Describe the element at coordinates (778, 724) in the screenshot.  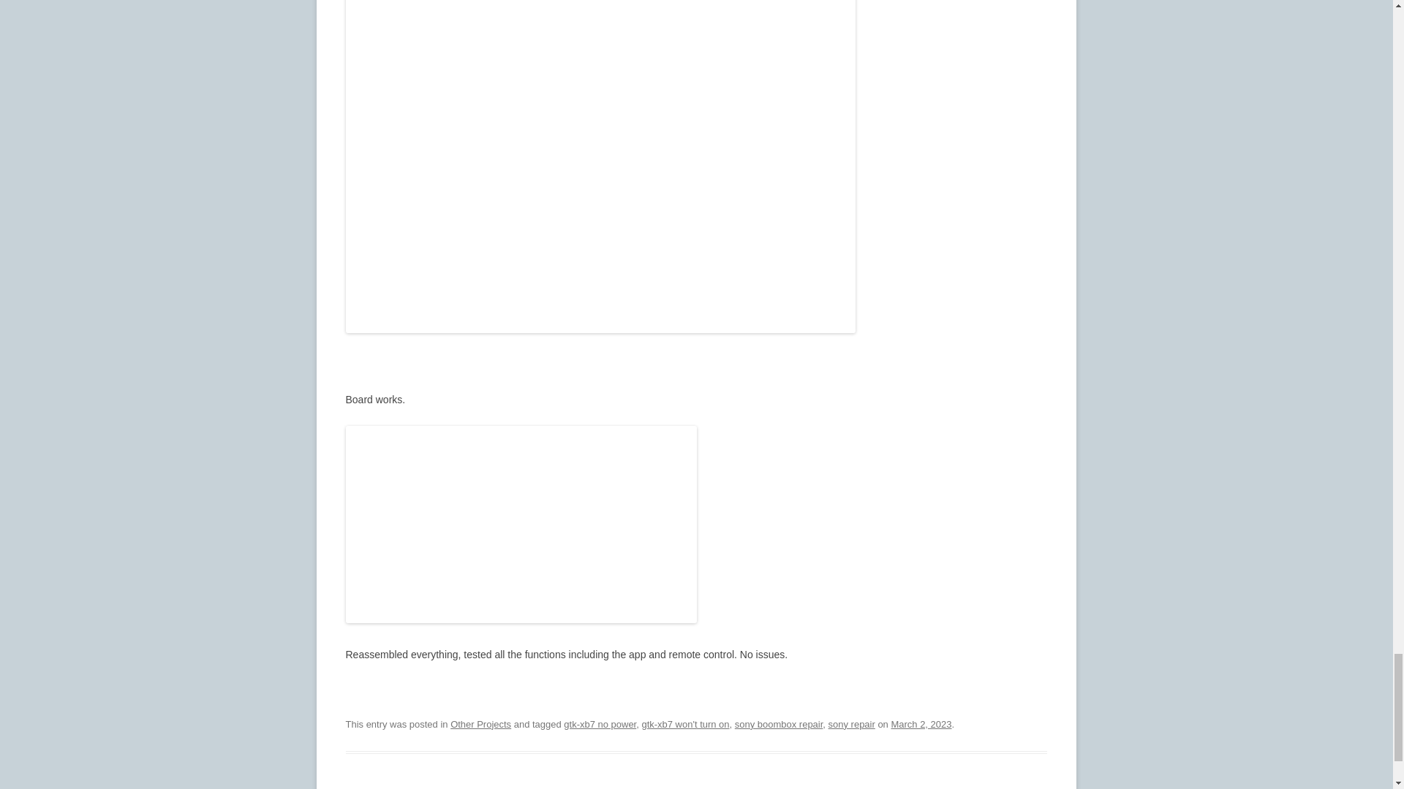
I see `sony boombox repair` at that location.